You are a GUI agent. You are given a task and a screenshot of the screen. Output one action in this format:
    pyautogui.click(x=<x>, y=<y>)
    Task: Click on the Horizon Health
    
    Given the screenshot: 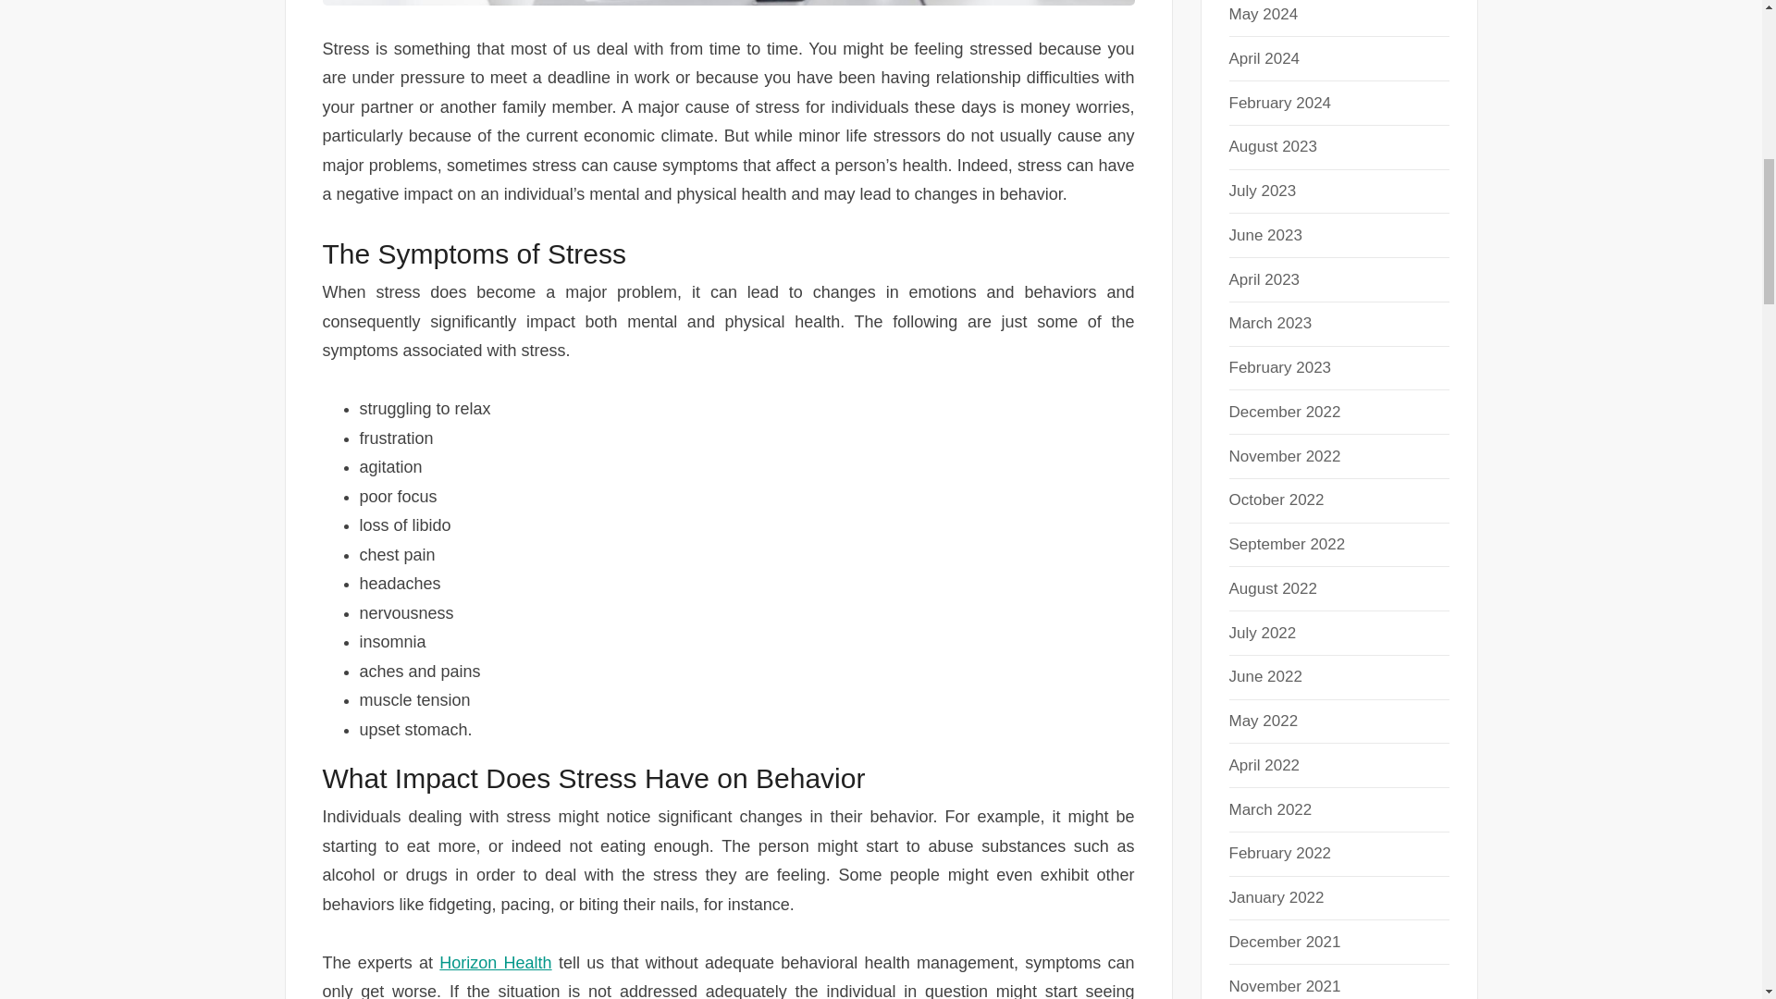 What is the action you would take?
    pyautogui.click(x=494, y=962)
    